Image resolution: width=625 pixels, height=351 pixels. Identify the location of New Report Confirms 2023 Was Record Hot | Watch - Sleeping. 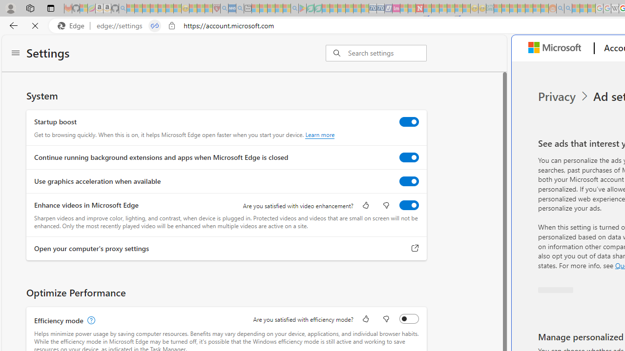
(162, 9).